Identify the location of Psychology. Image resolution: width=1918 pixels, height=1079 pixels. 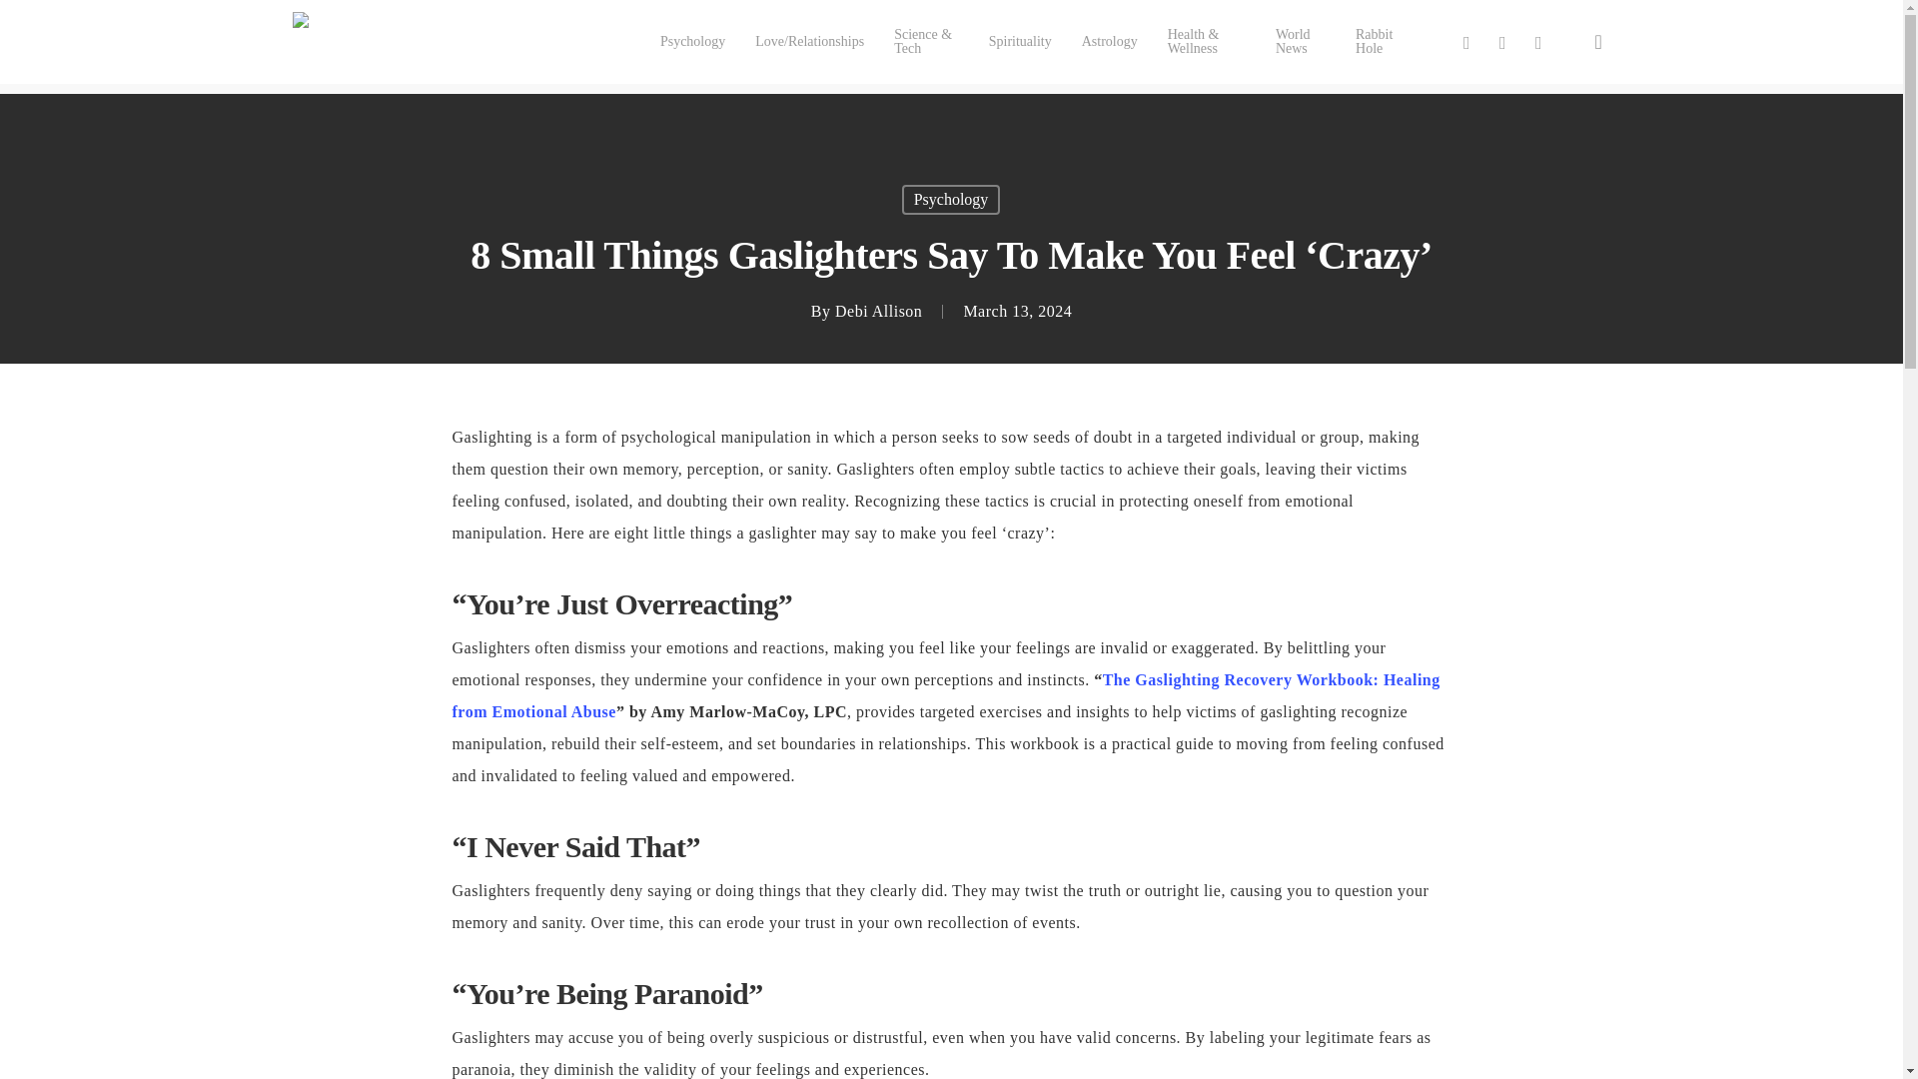
(951, 199).